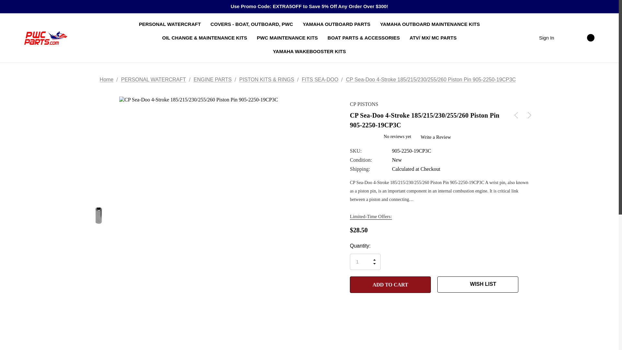 The width and height of the screenshot is (622, 350). Describe the element at coordinates (45, 38) in the screenshot. I see `PWCParts.com` at that location.